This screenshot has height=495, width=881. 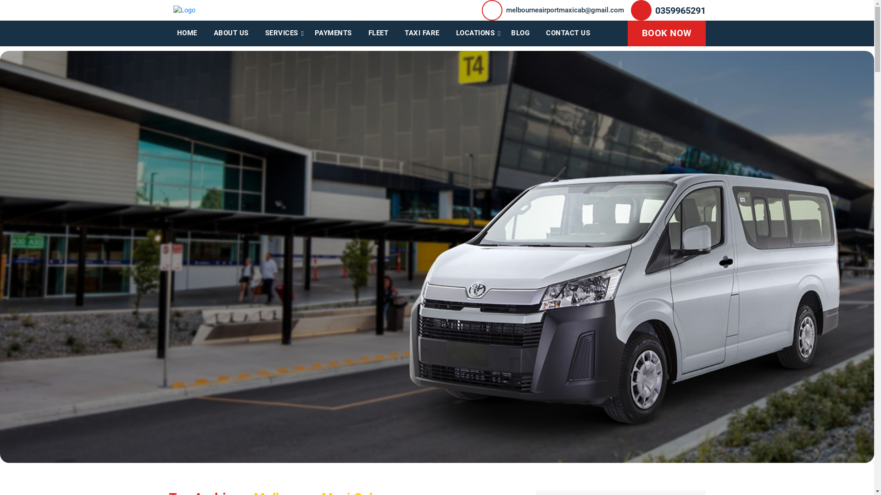 I want to click on BLOG, so click(x=520, y=33).